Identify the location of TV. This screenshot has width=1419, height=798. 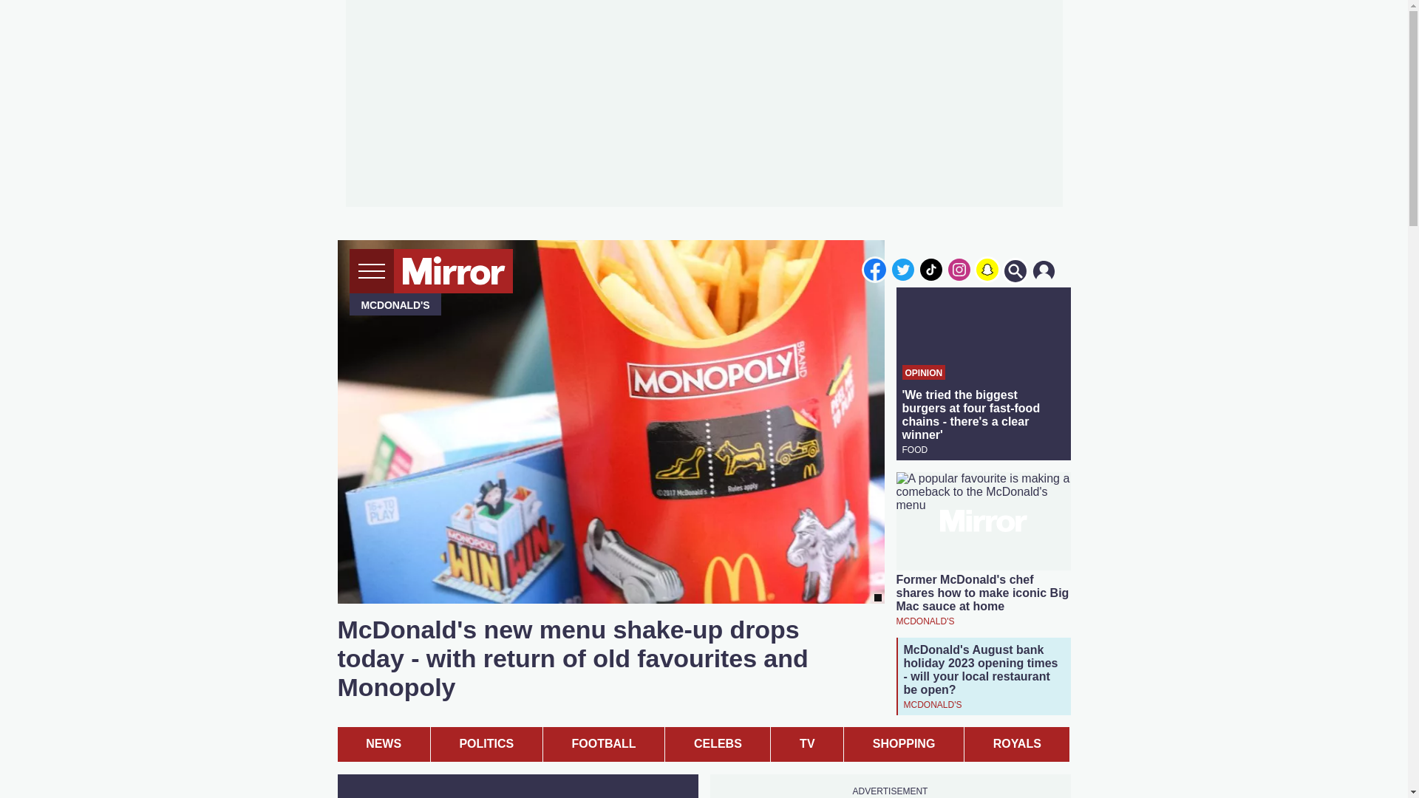
(806, 744).